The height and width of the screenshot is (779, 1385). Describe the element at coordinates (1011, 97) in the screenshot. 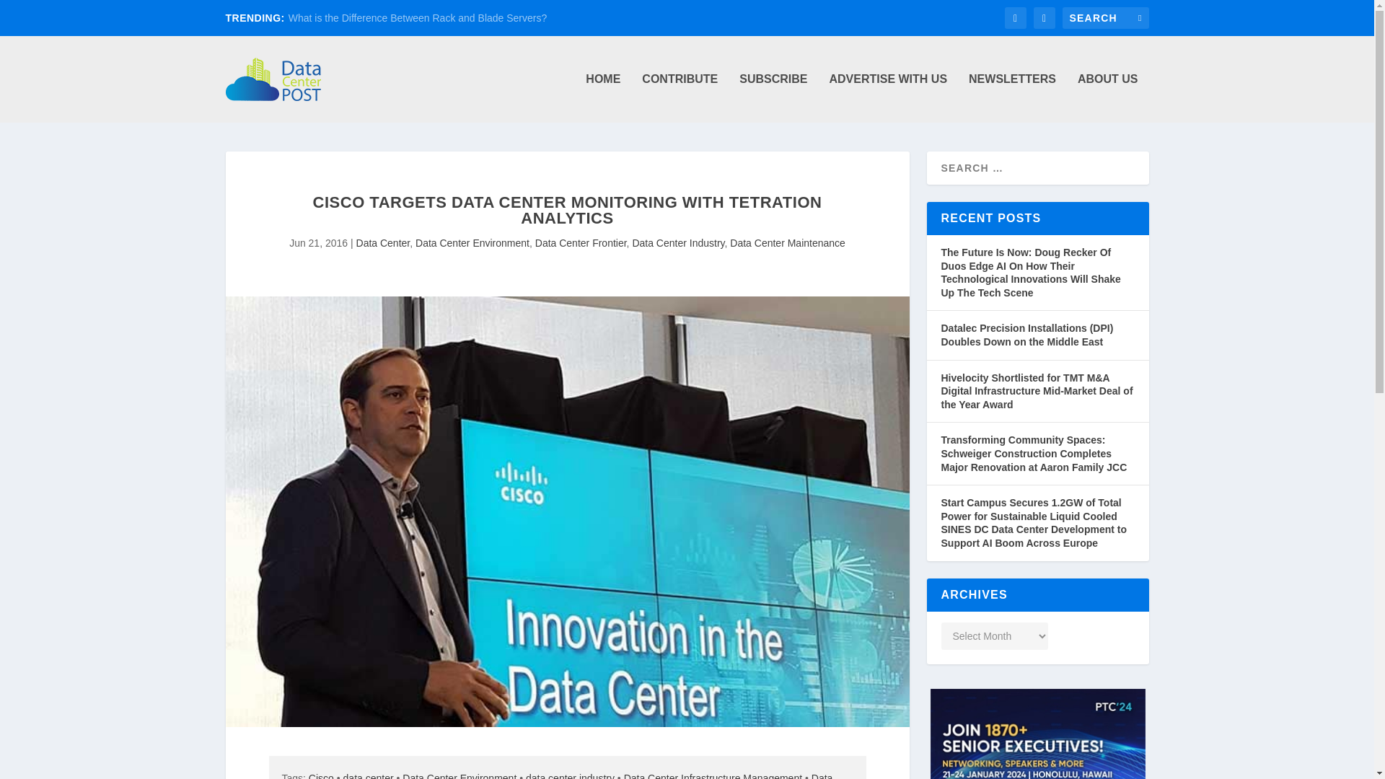

I see `NEWSLETTERS` at that location.